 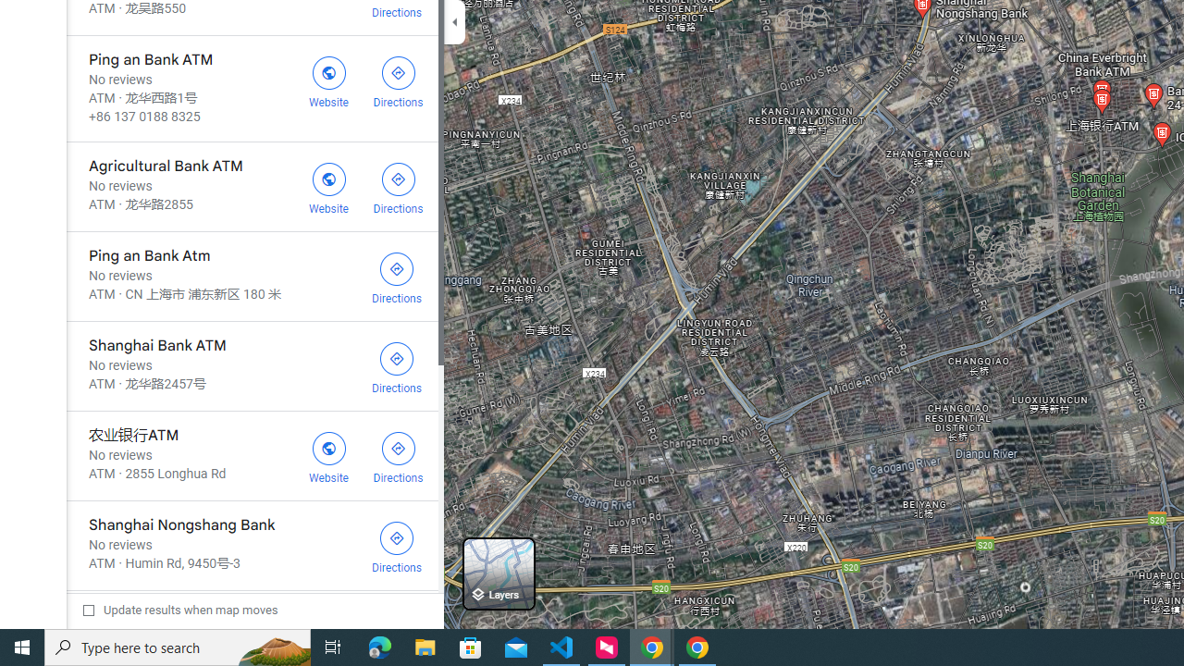 What do you see at coordinates (397, 546) in the screenshot?
I see `Get directions to Shanghai Nongshang Bank` at bounding box center [397, 546].